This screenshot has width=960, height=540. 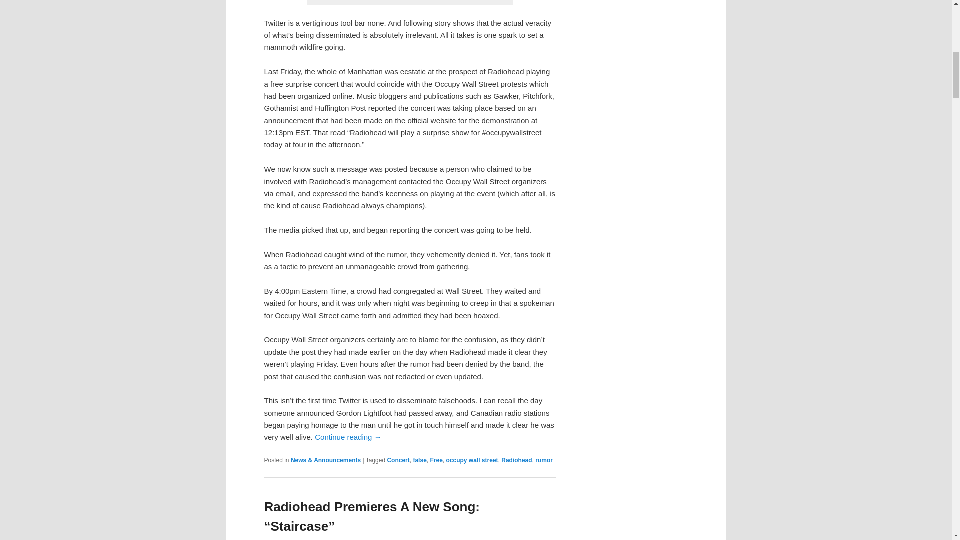 I want to click on Concert, so click(x=398, y=460).